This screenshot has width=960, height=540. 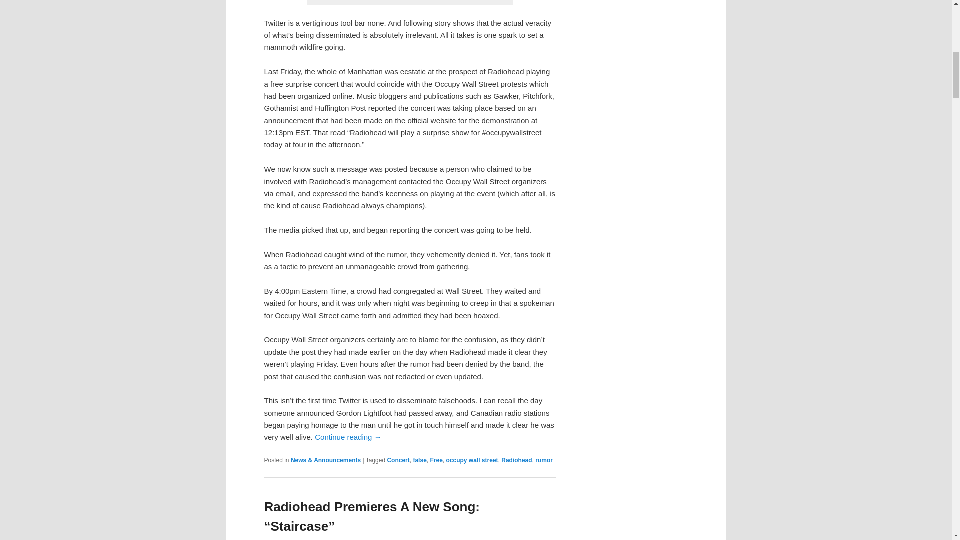 I want to click on Concert, so click(x=398, y=460).